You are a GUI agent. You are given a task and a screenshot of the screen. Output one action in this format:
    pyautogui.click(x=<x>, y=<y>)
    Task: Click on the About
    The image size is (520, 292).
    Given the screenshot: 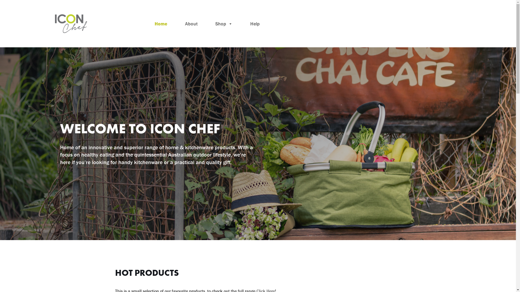 What is the action you would take?
    pyautogui.click(x=191, y=24)
    